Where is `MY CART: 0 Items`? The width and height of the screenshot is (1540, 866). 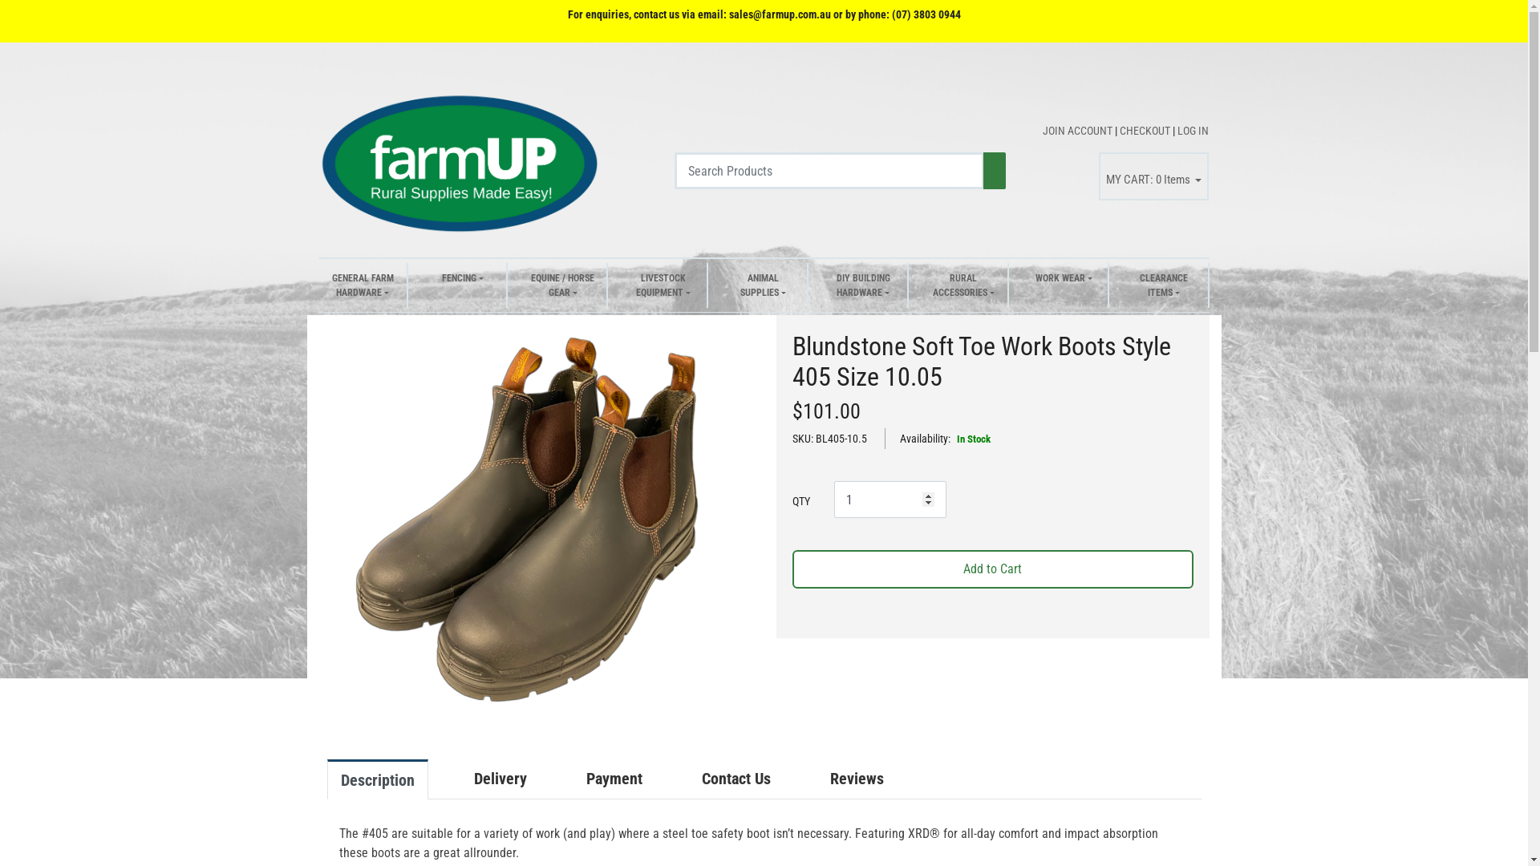 MY CART: 0 Items is located at coordinates (1154, 176).